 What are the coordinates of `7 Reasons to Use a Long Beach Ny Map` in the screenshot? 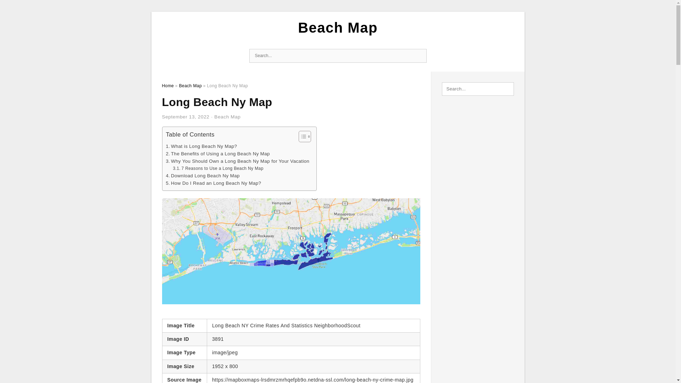 It's located at (218, 168).